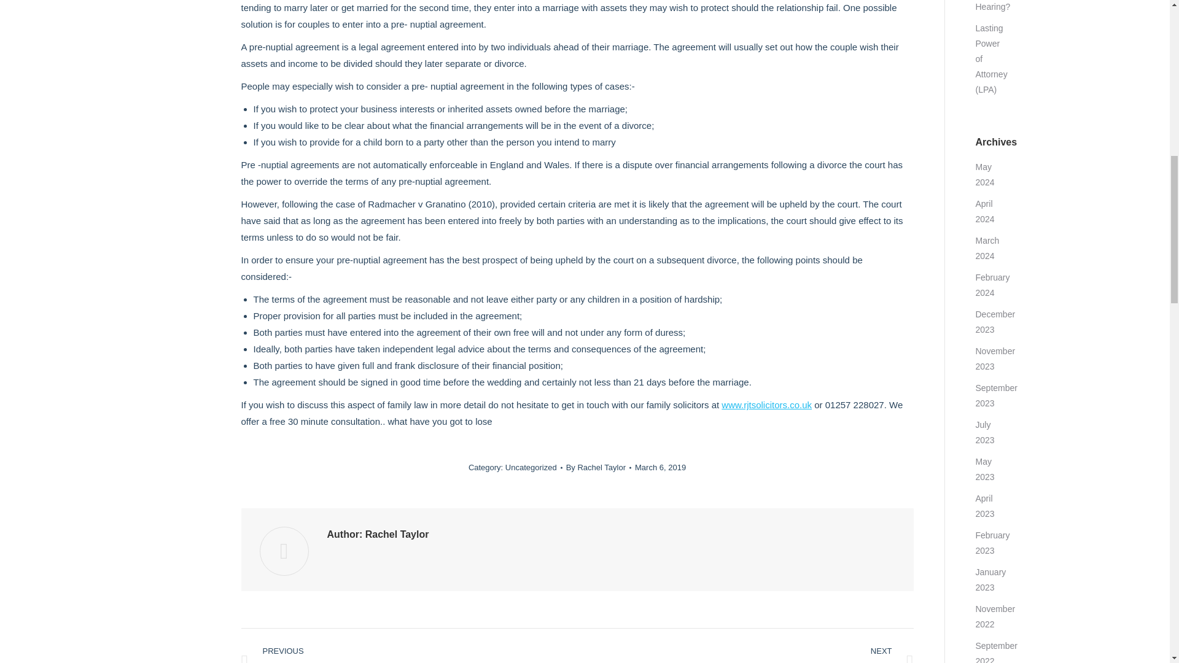 This screenshot has height=663, width=1179. What do you see at coordinates (661, 467) in the screenshot?
I see `March 6, 2019` at bounding box center [661, 467].